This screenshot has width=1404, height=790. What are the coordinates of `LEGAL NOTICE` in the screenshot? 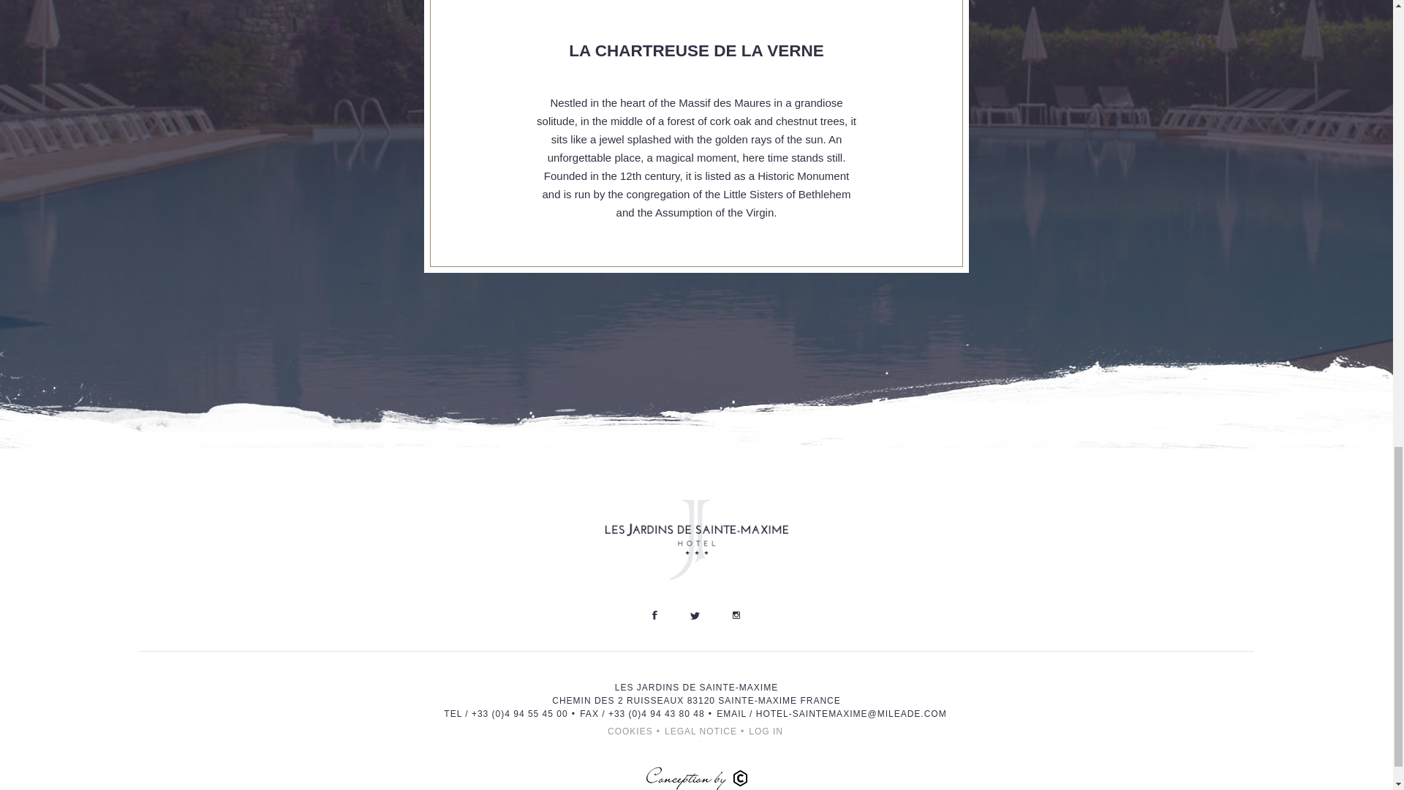 It's located at (701, 731).